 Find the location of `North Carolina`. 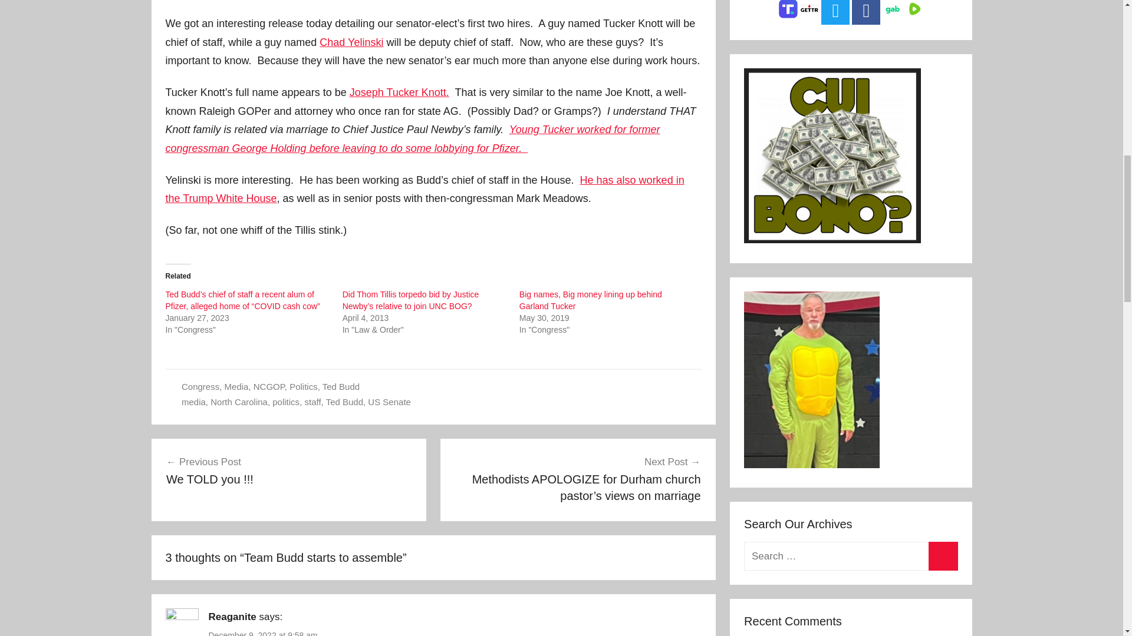

North Carolina is located at coordinates (239, 402).